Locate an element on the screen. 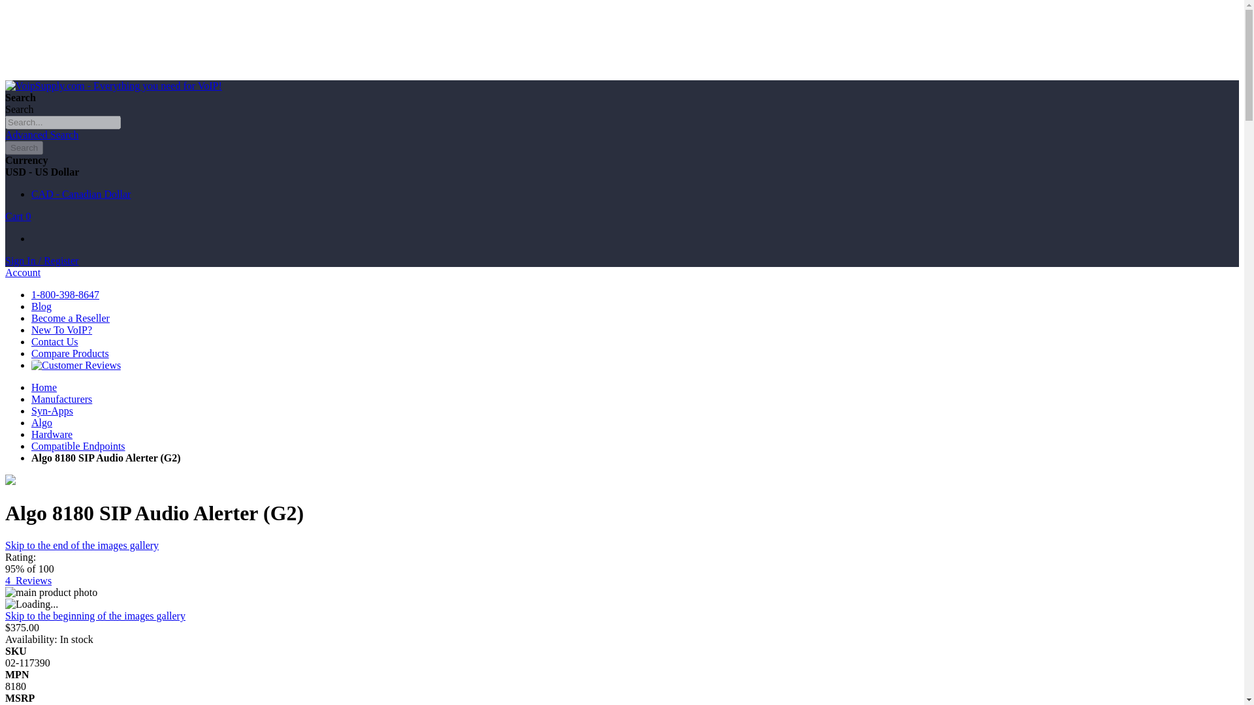  4  Reviews is located at coordinates (27, 580).